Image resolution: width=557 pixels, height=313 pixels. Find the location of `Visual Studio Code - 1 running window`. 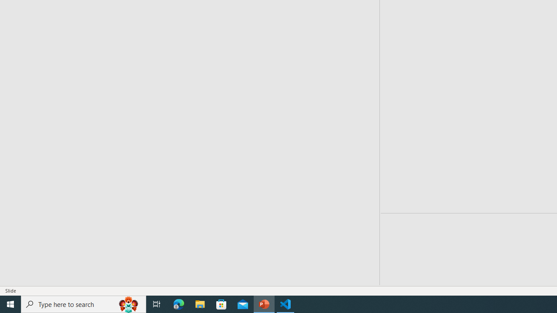

Visual Studio Code - 1 running window is located at coordinates (285, 304).